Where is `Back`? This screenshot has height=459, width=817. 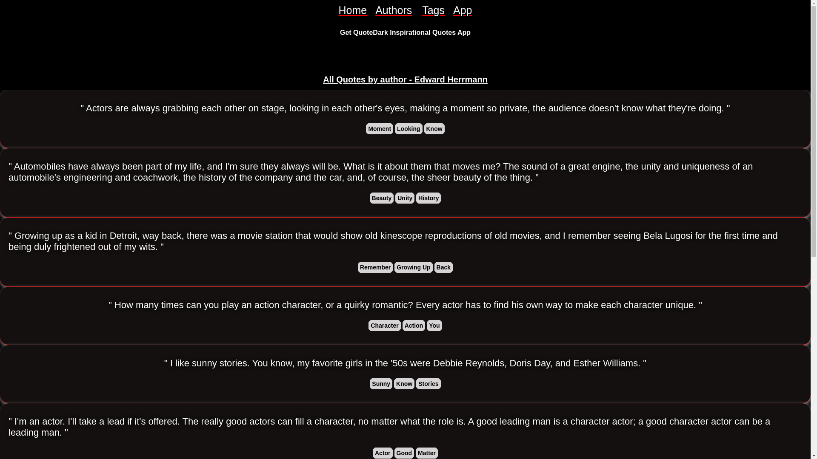
Back is located at coordinates (443, 267).